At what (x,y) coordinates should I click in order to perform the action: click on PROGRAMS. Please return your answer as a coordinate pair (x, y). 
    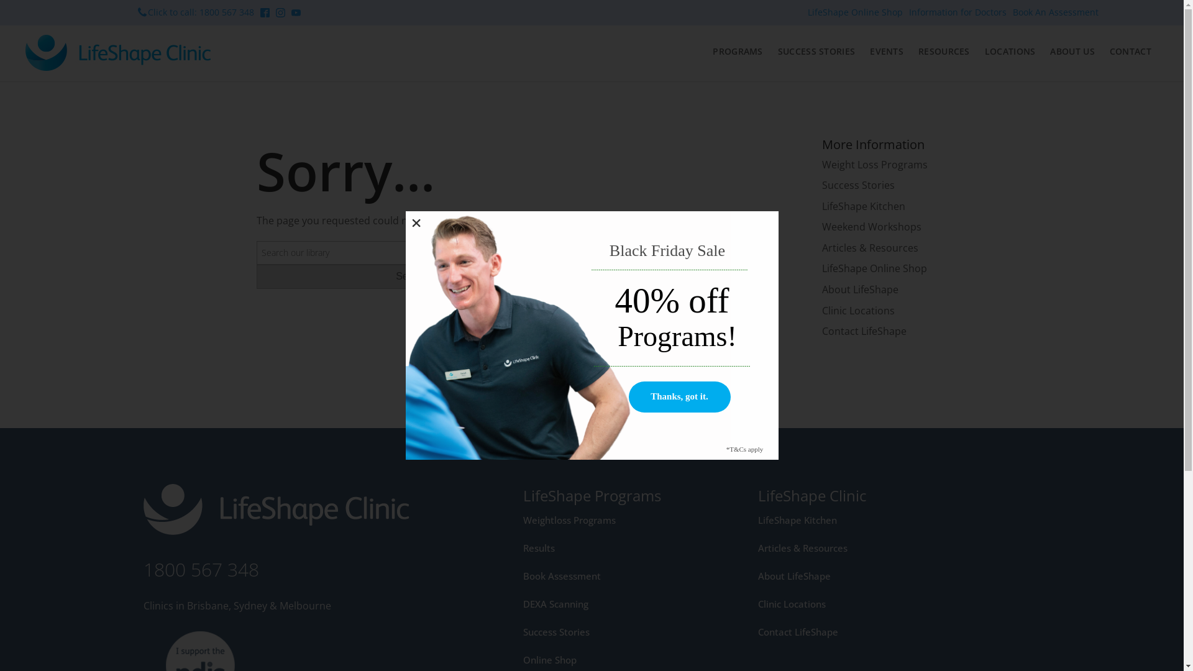
    Looking at the image, I should click on (738, 52).